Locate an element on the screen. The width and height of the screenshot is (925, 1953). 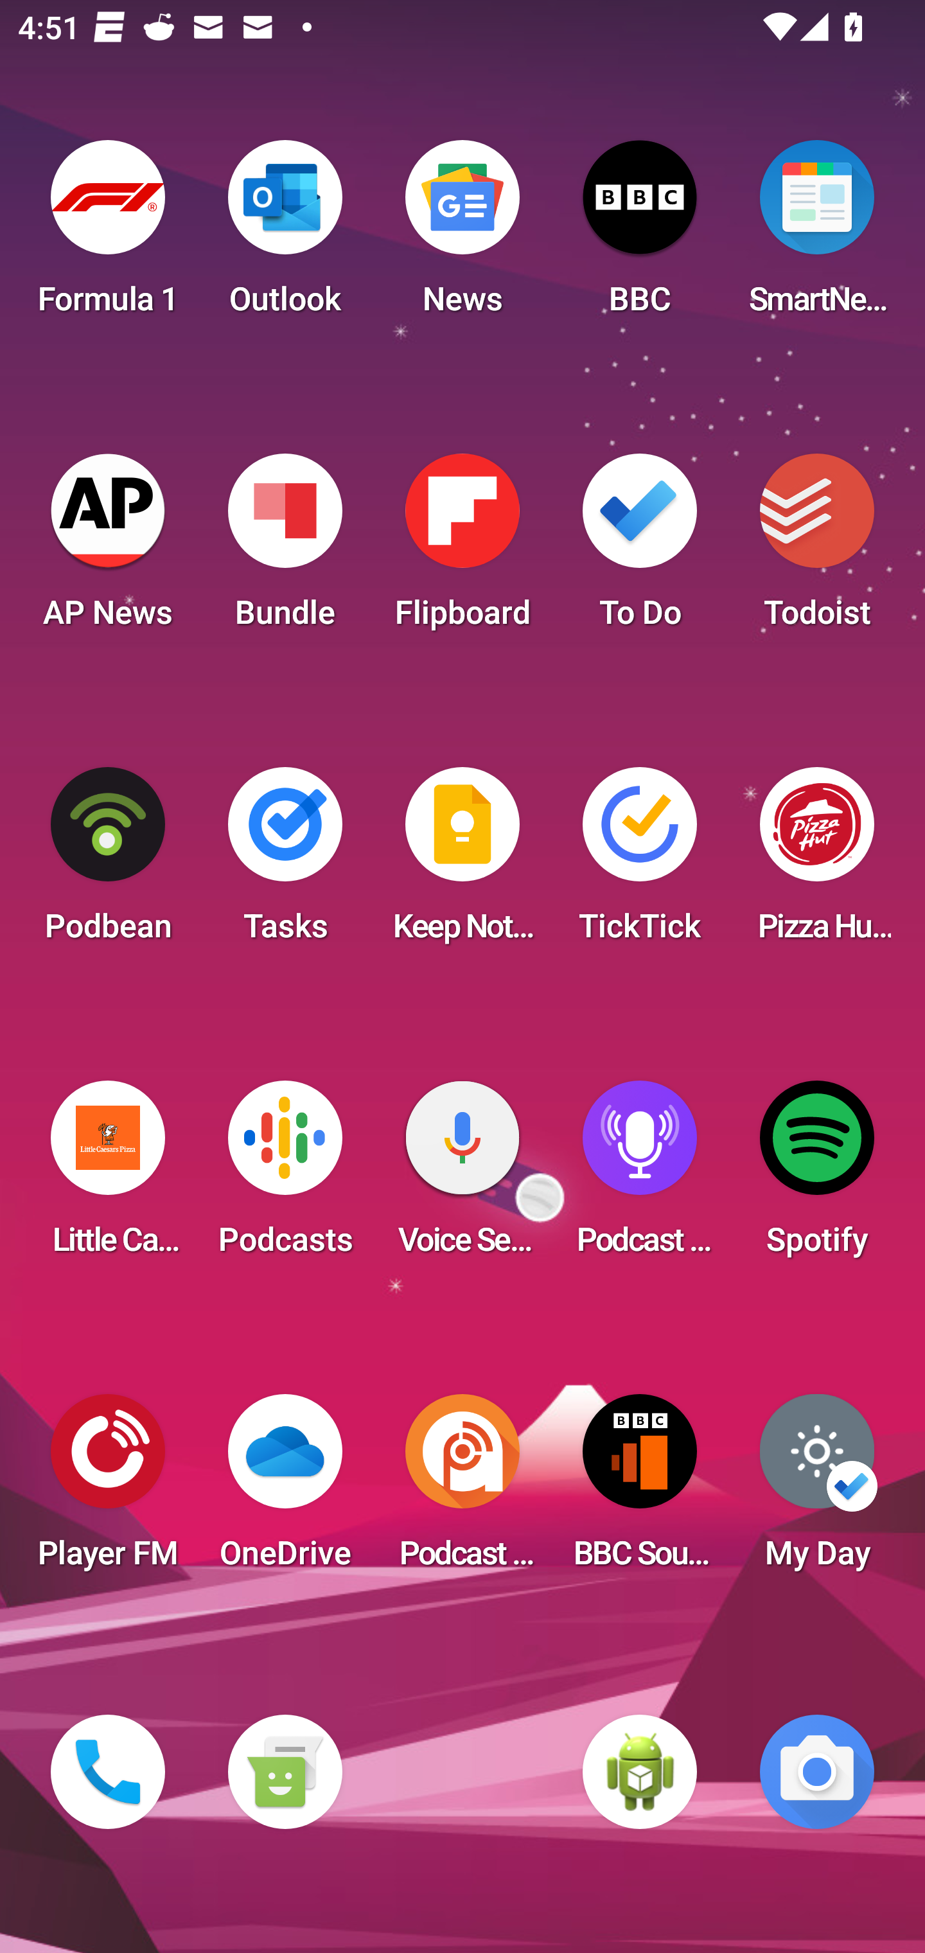
Voice Search is located at coordinates (463, 1176).